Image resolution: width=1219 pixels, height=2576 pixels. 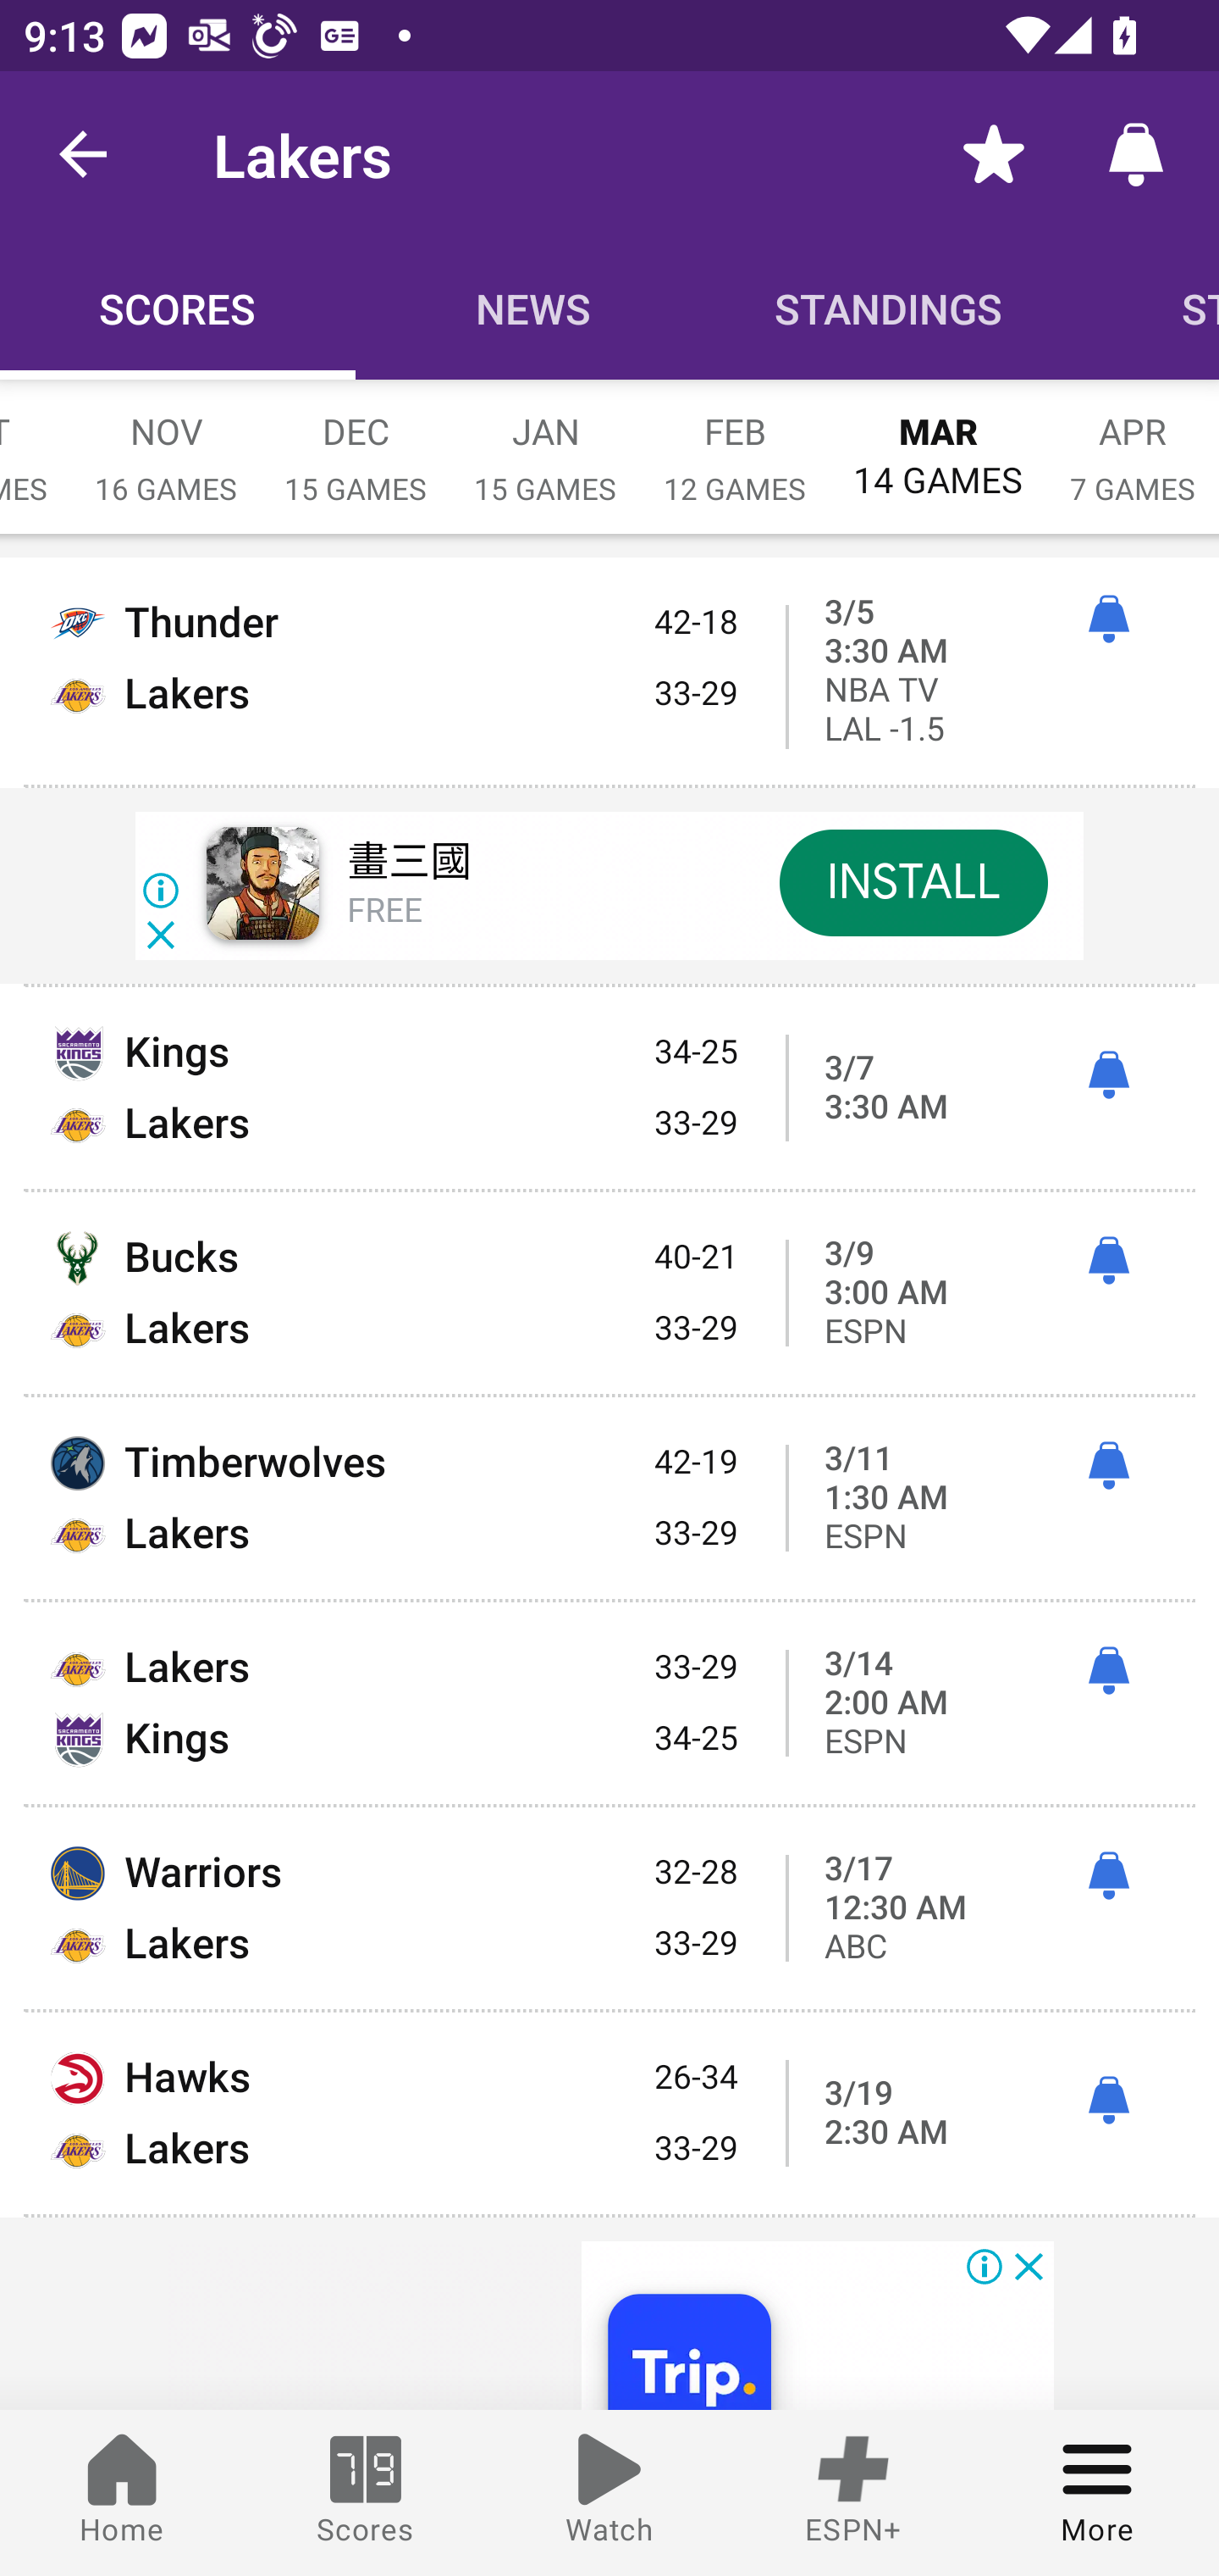 What do you see at coordinates (1108, 1075) in the screenshot?
I see `ì` at bounding box center [1108, 1075].